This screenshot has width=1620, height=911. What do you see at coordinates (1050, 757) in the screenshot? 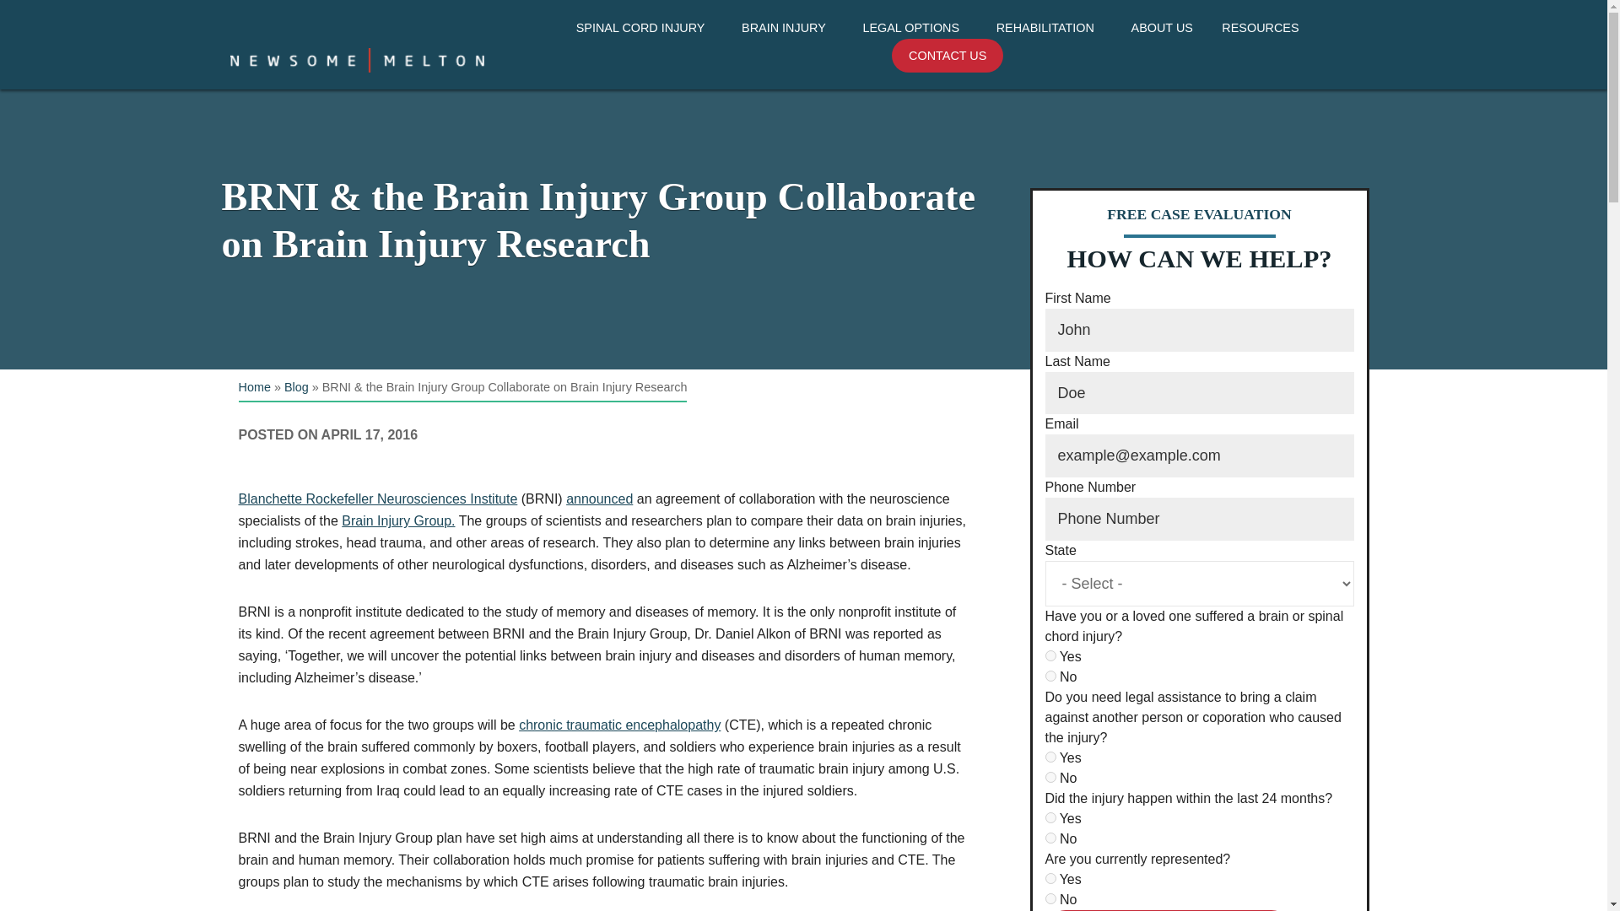
I see `yes` at bounding box center [1050, 757].